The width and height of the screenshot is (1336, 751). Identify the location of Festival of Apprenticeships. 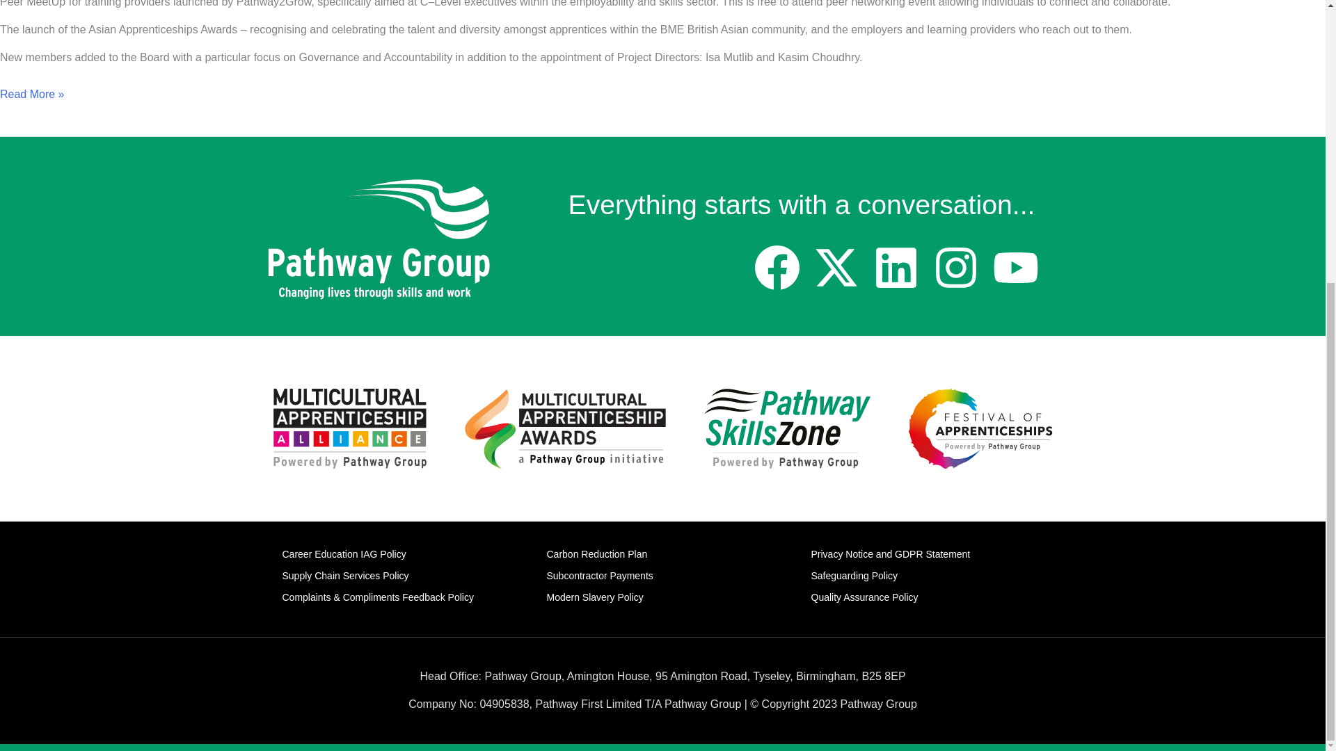
(980, 428).